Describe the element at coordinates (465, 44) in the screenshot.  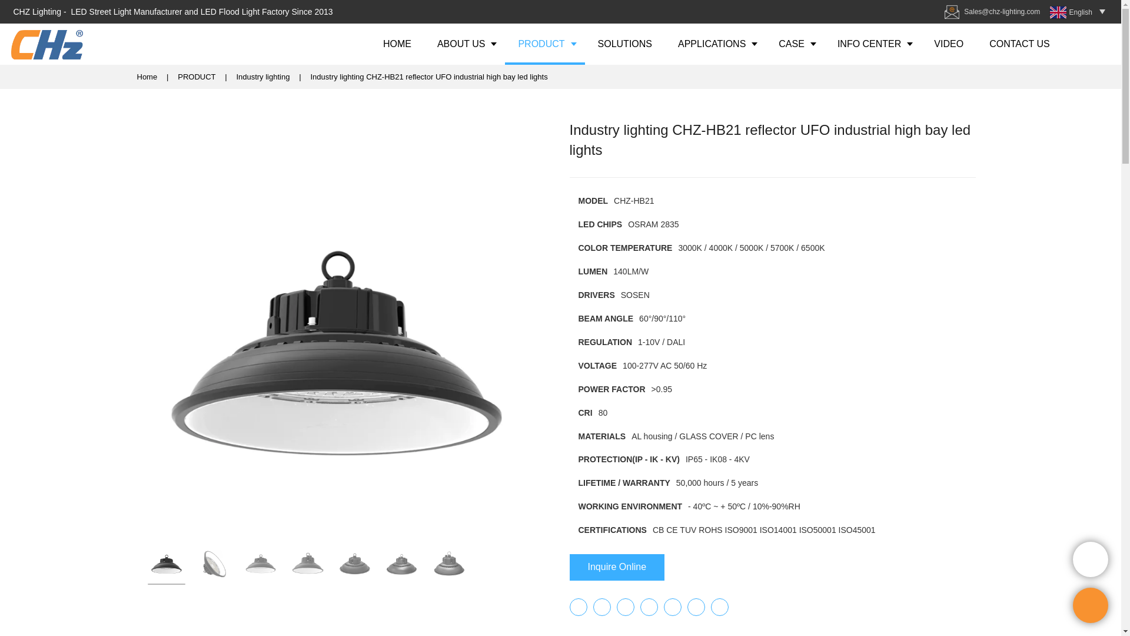
I see `ABOUT US` at that location.